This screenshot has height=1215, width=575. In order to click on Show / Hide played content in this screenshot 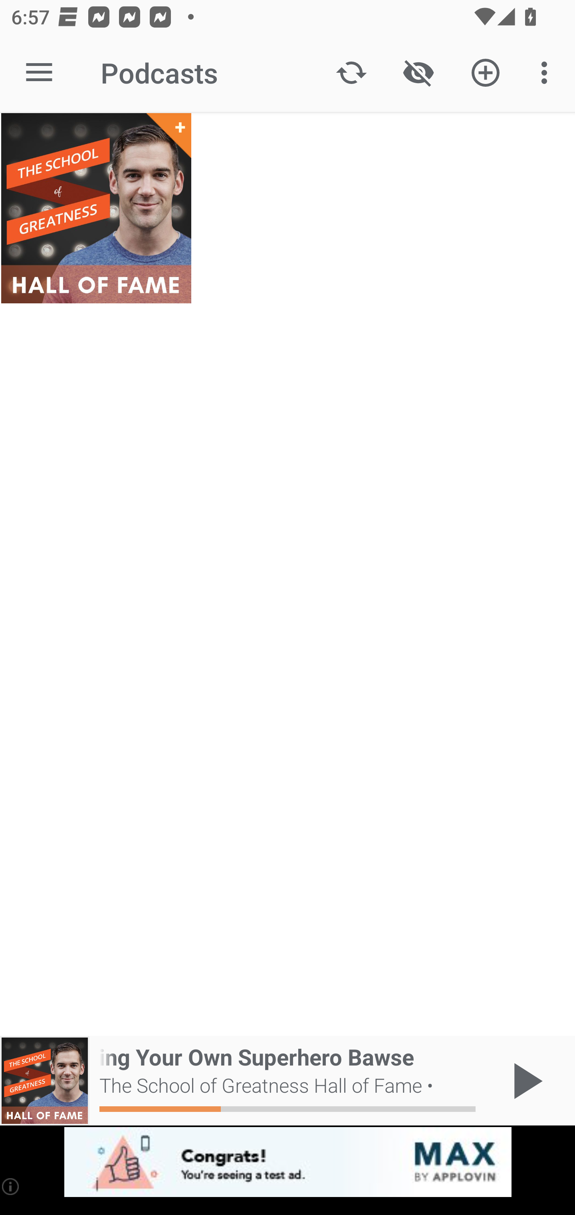, I will do `click(418, 73)`.